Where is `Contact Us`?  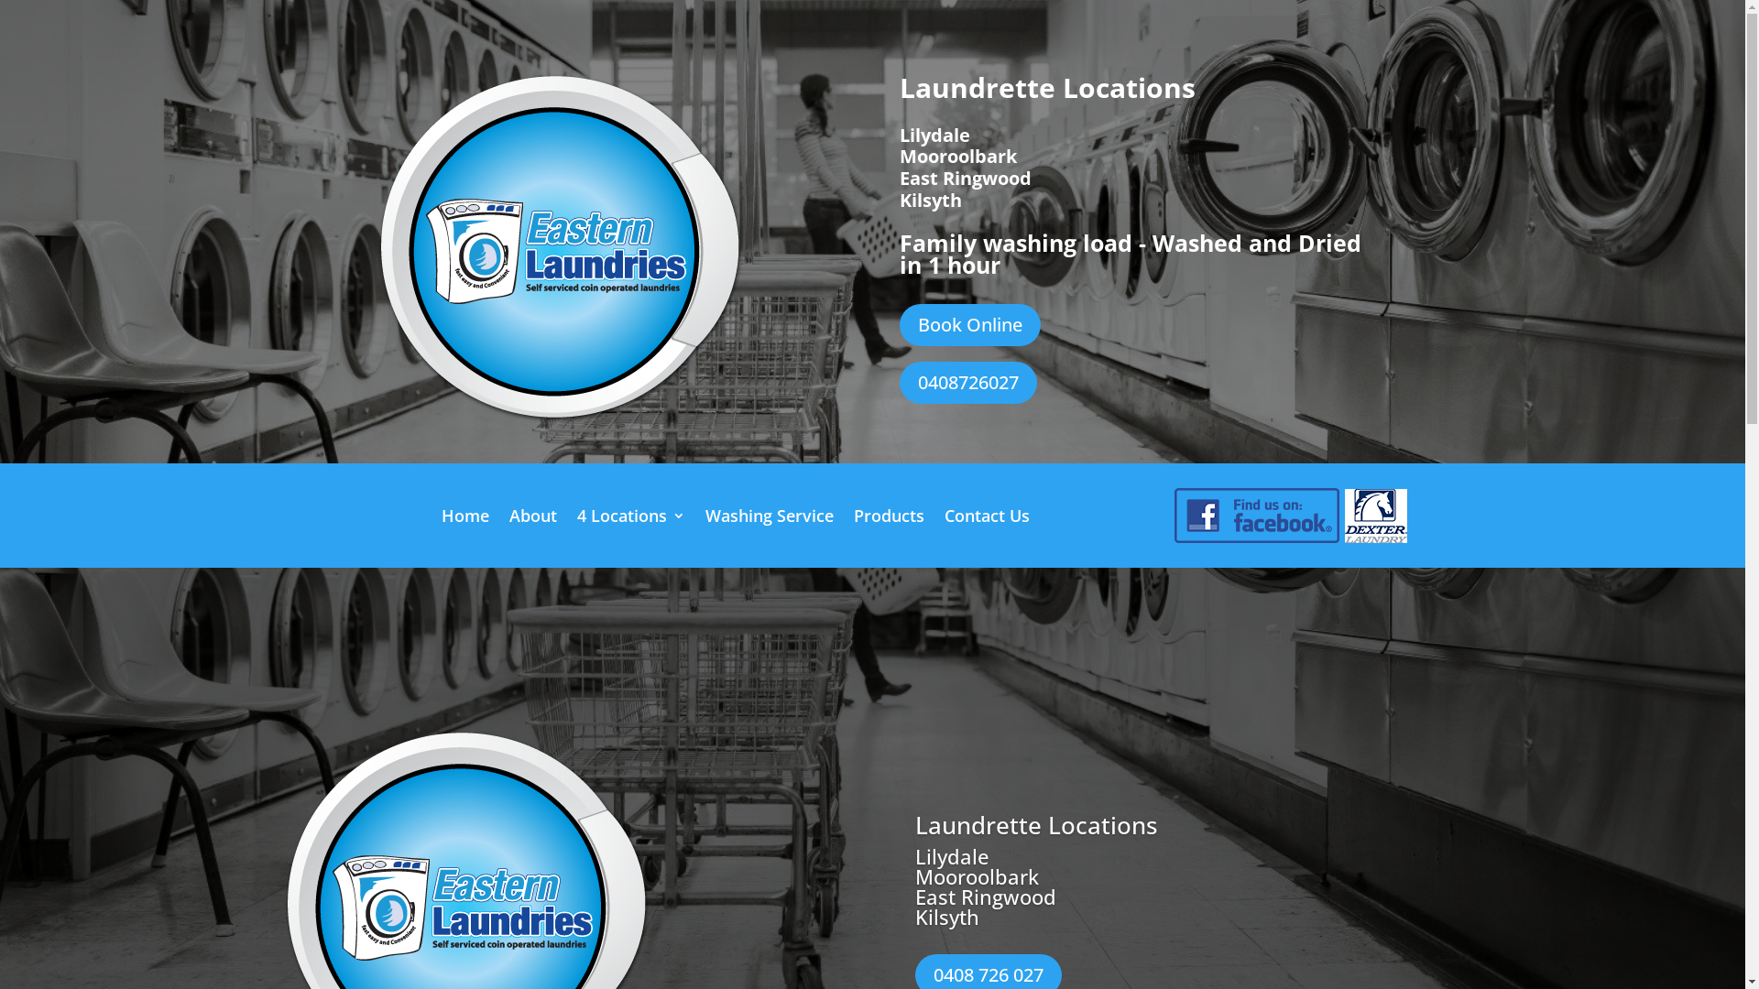
Contact Us is located at coordinates (988, 519).